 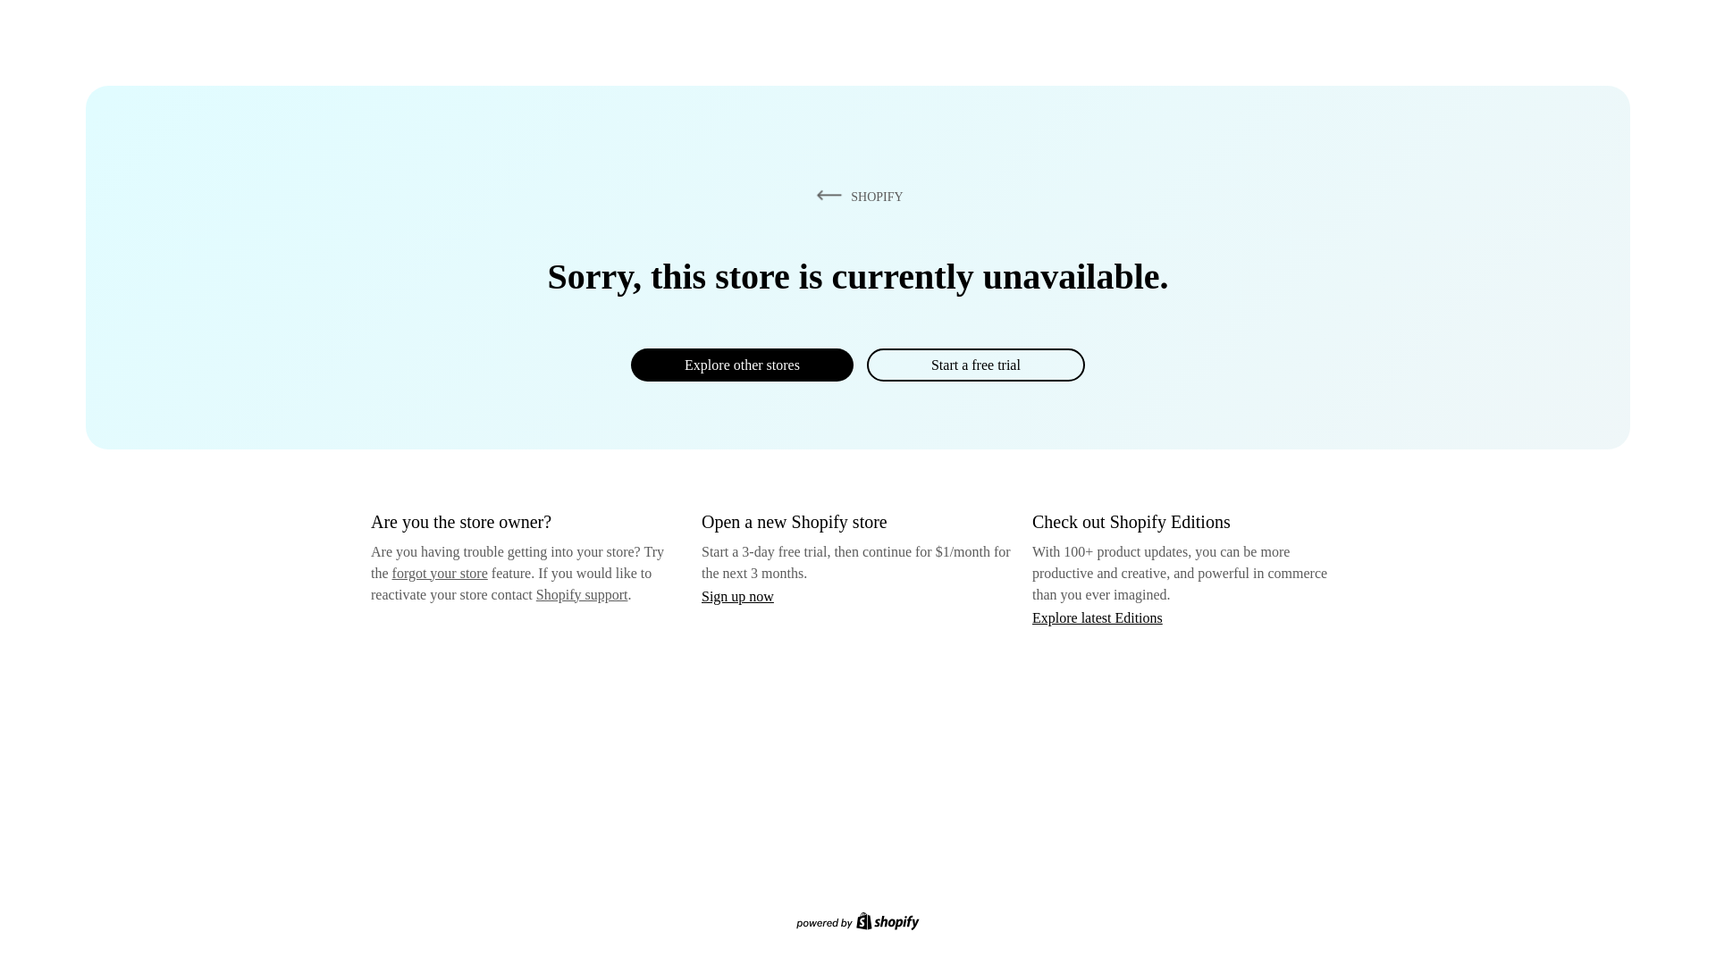 What do you see at coordinates (1098, 617) in the screenshot?
I see `Explore latest Editions` at bounding box center [1098, 617].